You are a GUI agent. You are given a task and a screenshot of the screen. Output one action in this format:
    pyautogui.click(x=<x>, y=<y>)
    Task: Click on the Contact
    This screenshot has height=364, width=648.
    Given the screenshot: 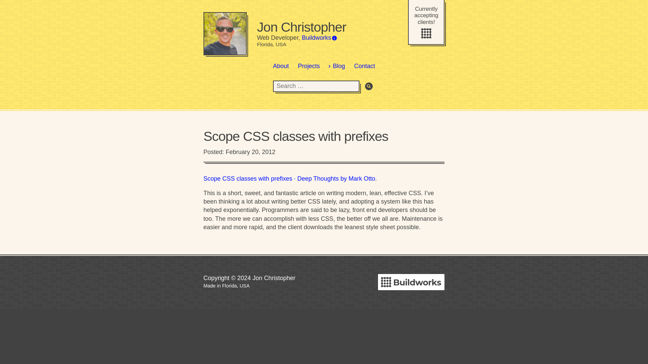 What is the action you would take?
    pyautogui.click(x=364, y=66)
    